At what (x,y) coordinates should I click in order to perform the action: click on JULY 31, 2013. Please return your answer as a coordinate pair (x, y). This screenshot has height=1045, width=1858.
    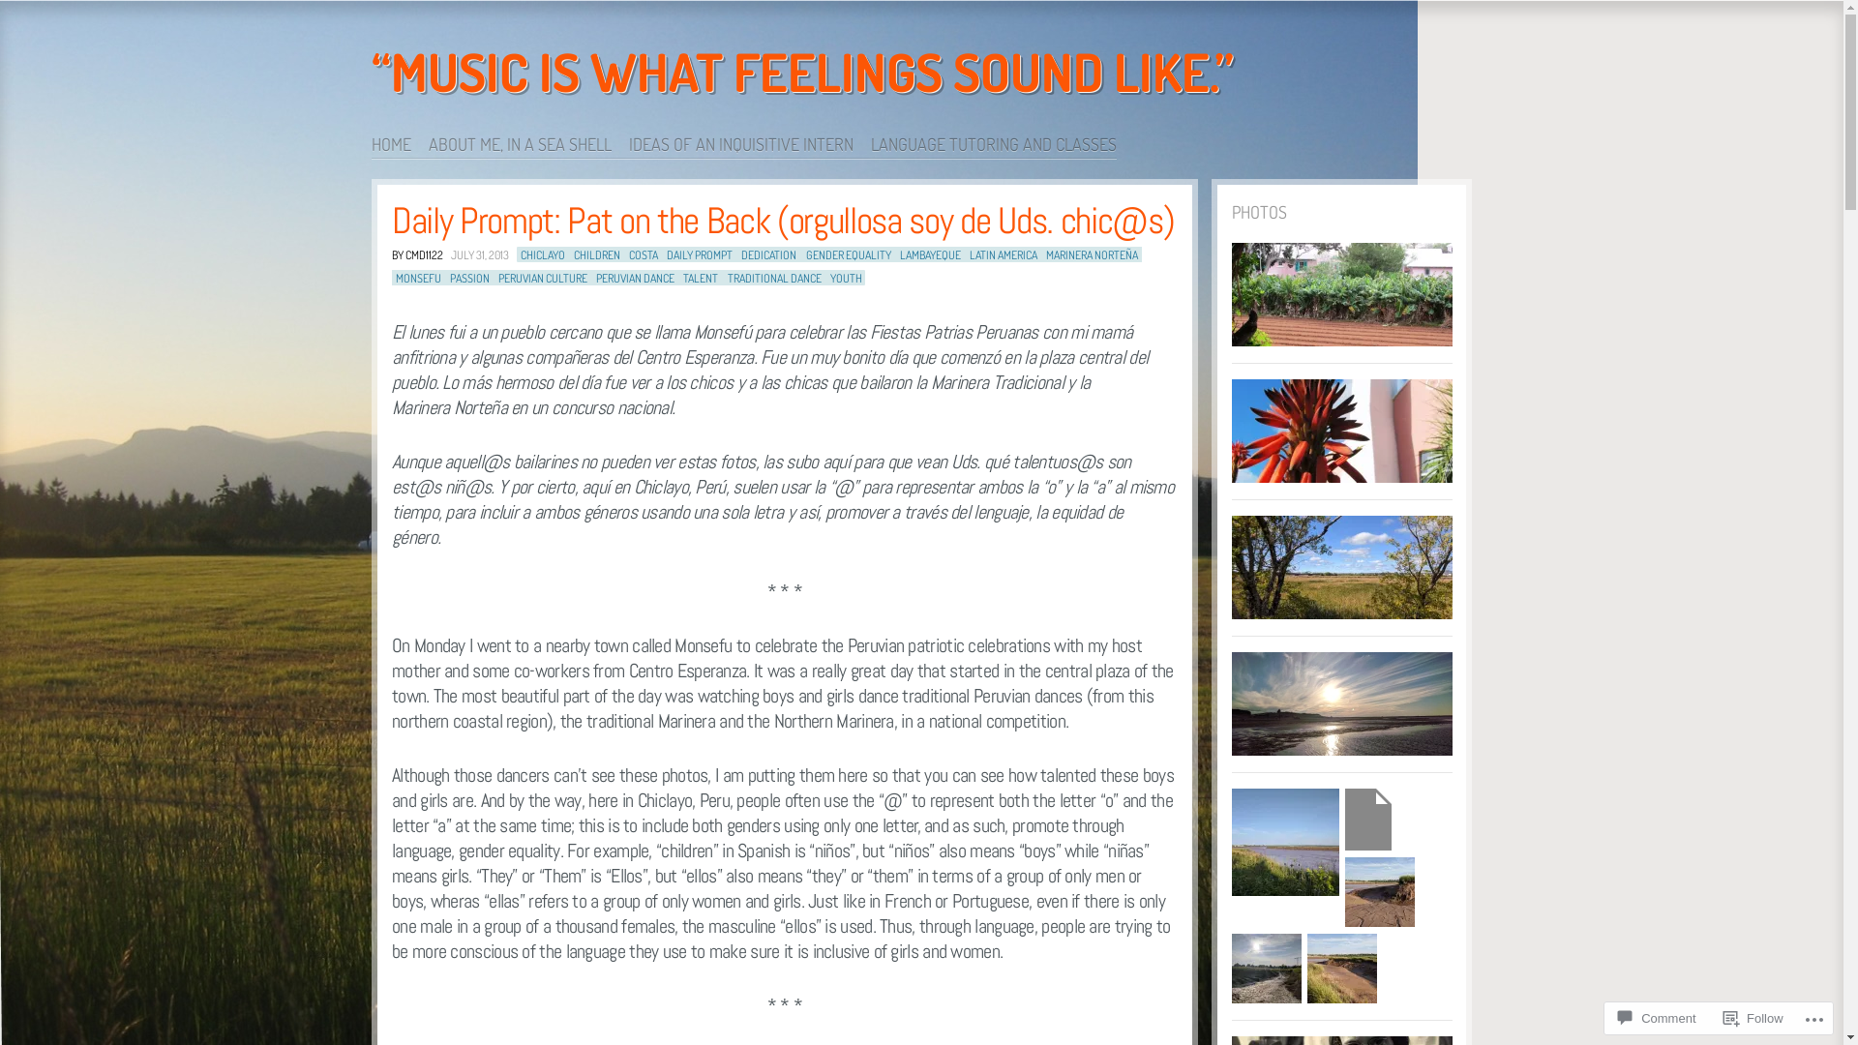
    Looking at the image, I should click on (477, 255).